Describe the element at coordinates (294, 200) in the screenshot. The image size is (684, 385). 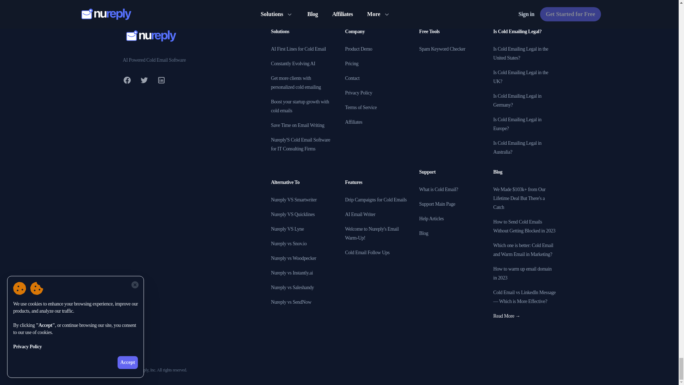
I see `Nureply VS Smartwriter` at that location.